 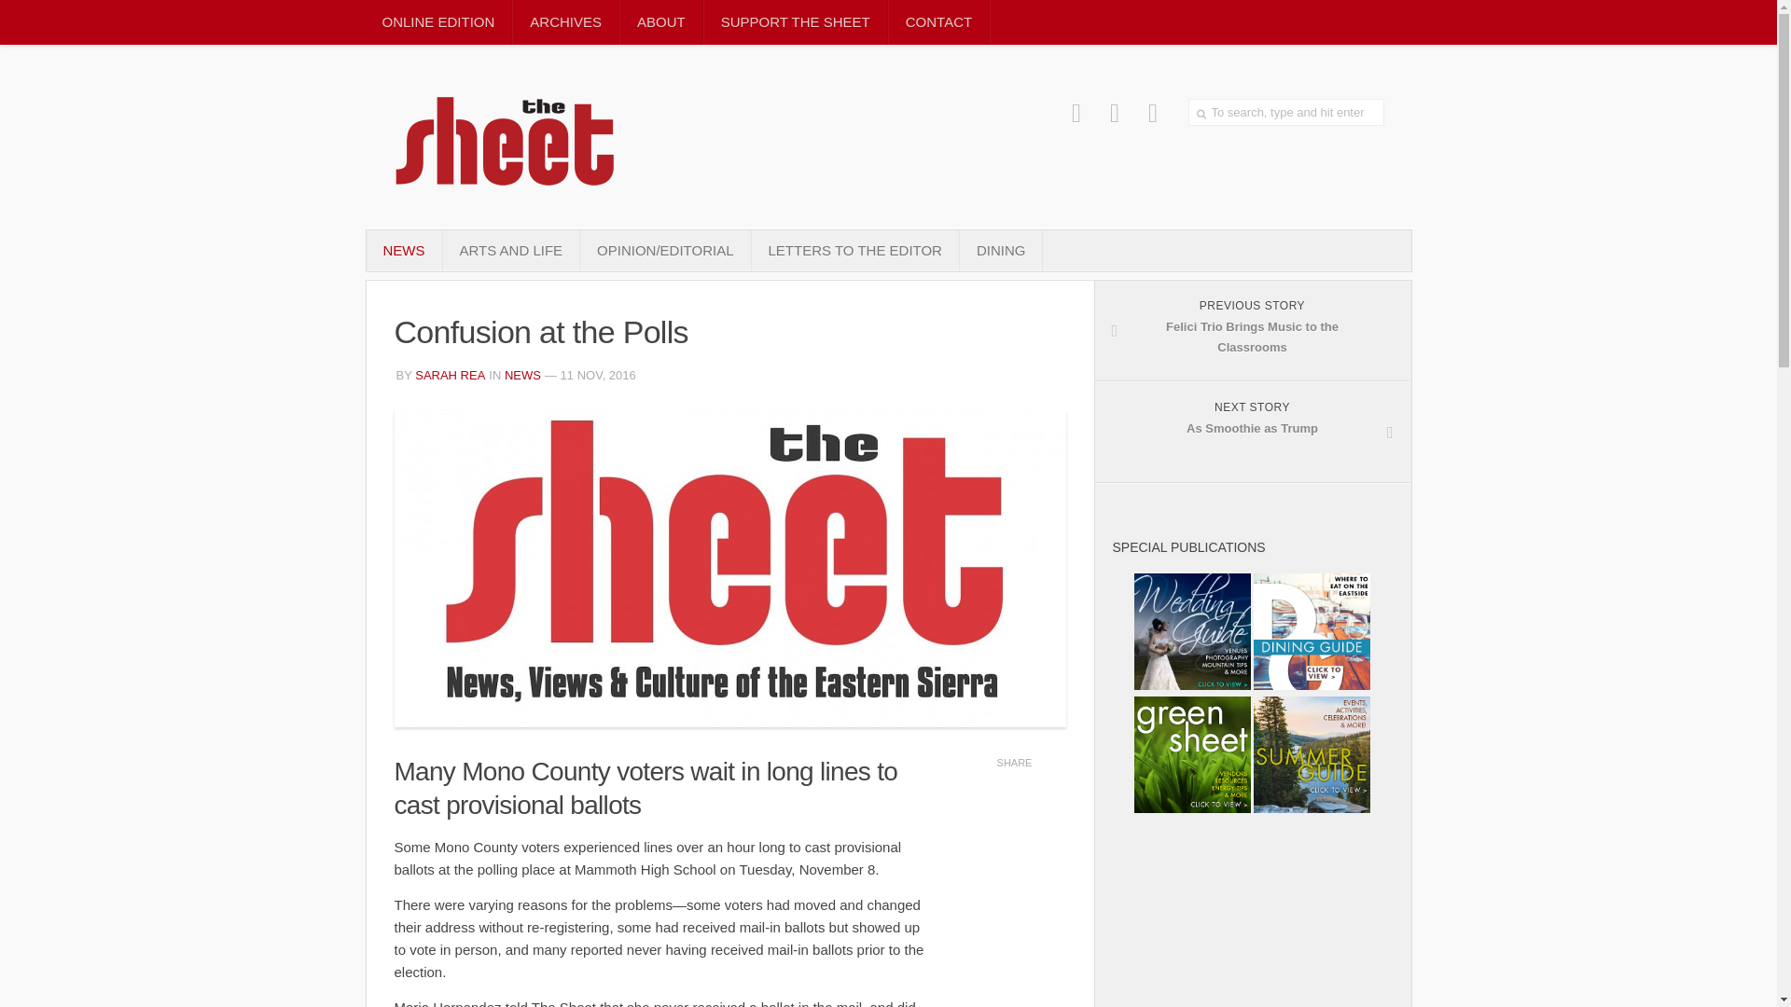 I want to click on LETTERS TO THE EDITOR, so click(x=522, y=375).